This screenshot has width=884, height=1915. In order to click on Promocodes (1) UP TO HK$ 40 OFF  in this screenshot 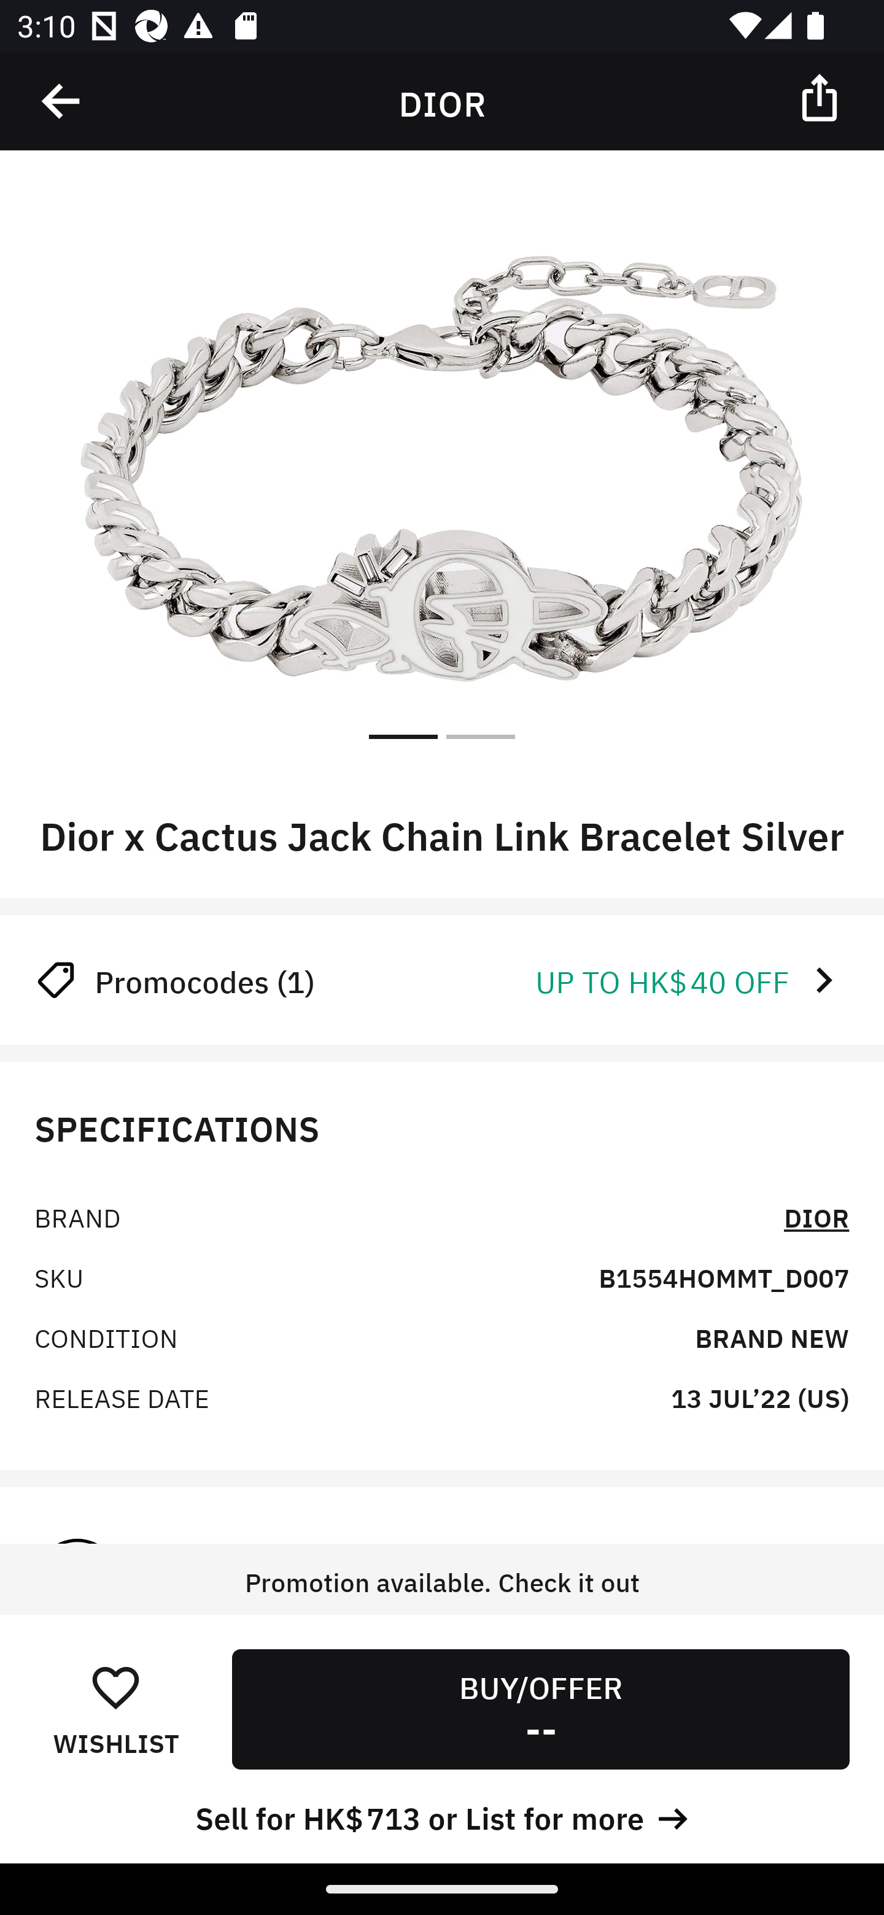, I will do `click(442, 980)`.